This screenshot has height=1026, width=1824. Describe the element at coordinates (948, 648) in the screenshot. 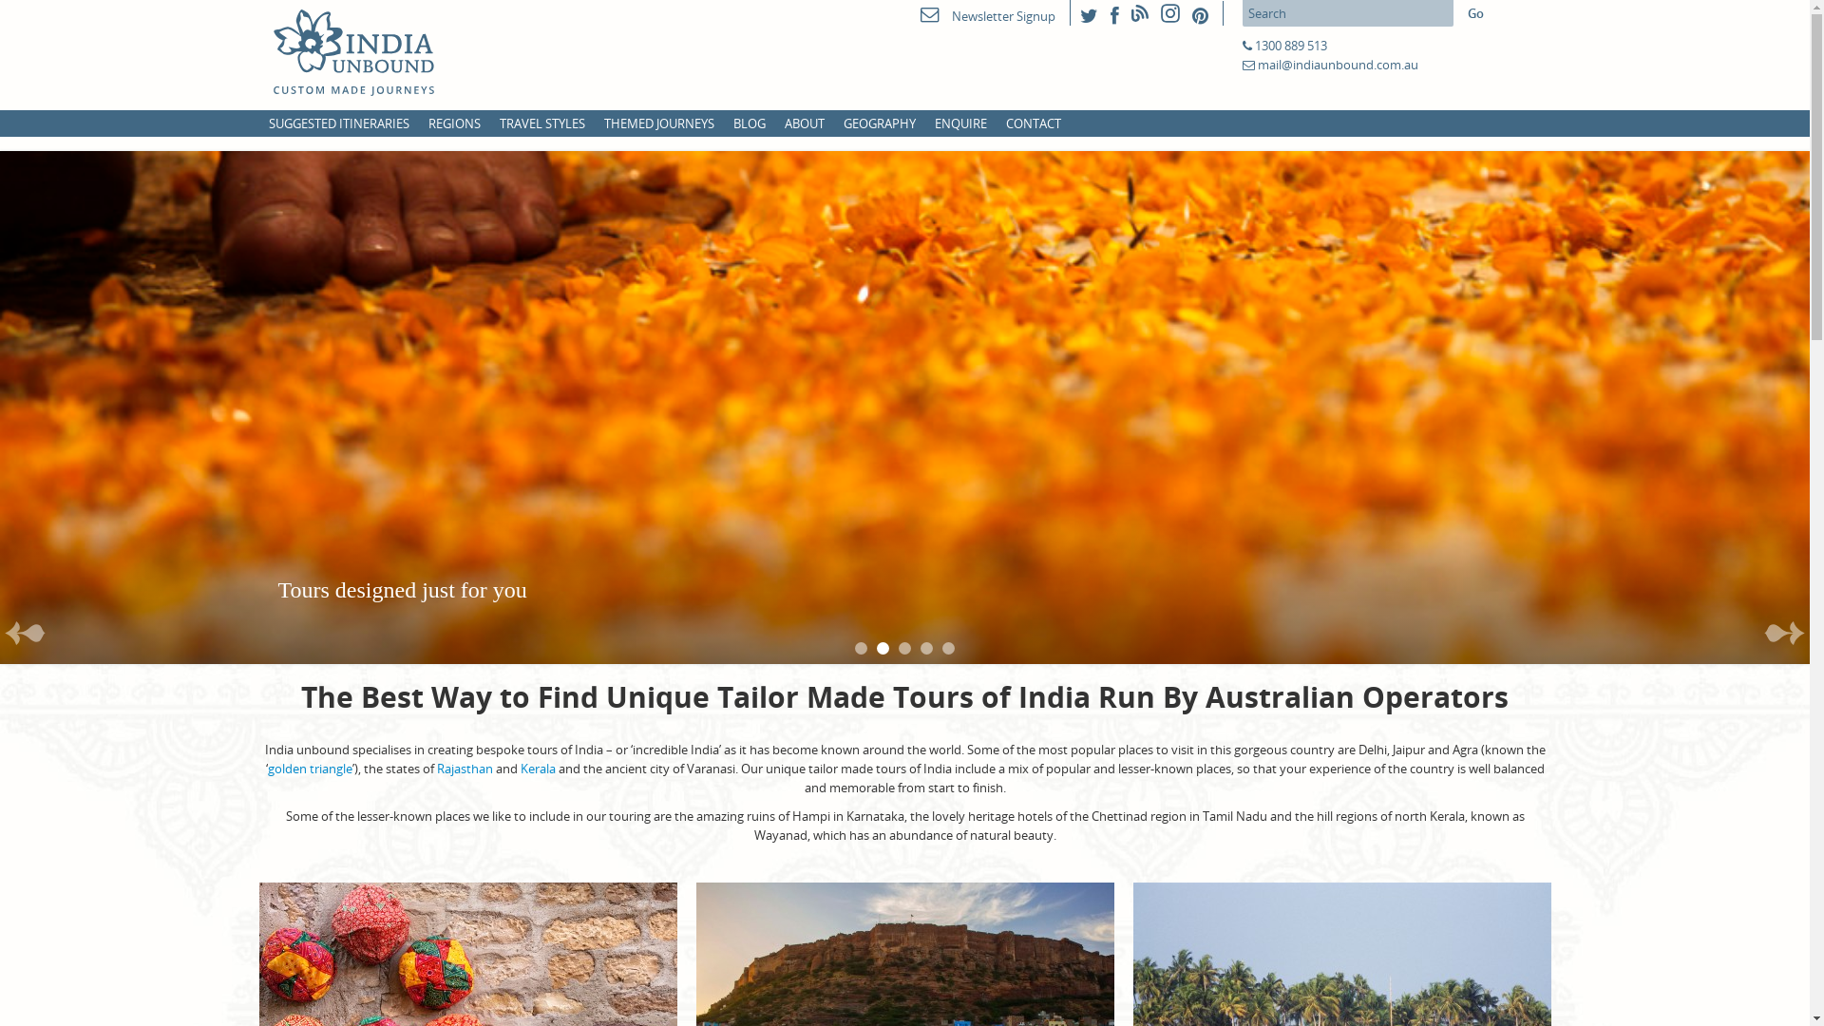

I see `5` at that location.